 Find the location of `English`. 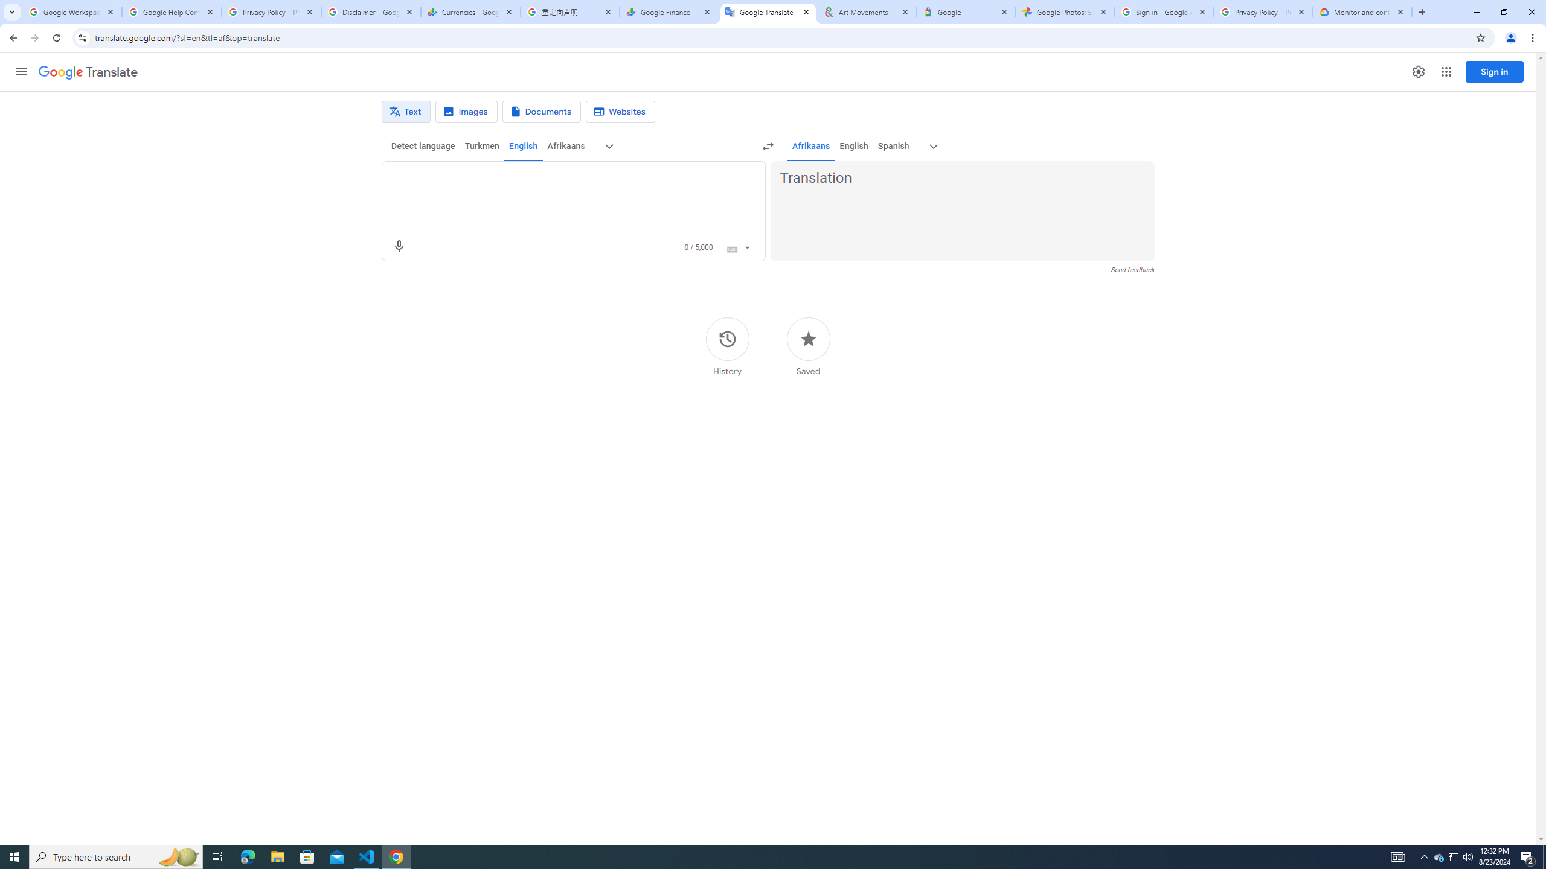

English is located at coordinates (854, 146).